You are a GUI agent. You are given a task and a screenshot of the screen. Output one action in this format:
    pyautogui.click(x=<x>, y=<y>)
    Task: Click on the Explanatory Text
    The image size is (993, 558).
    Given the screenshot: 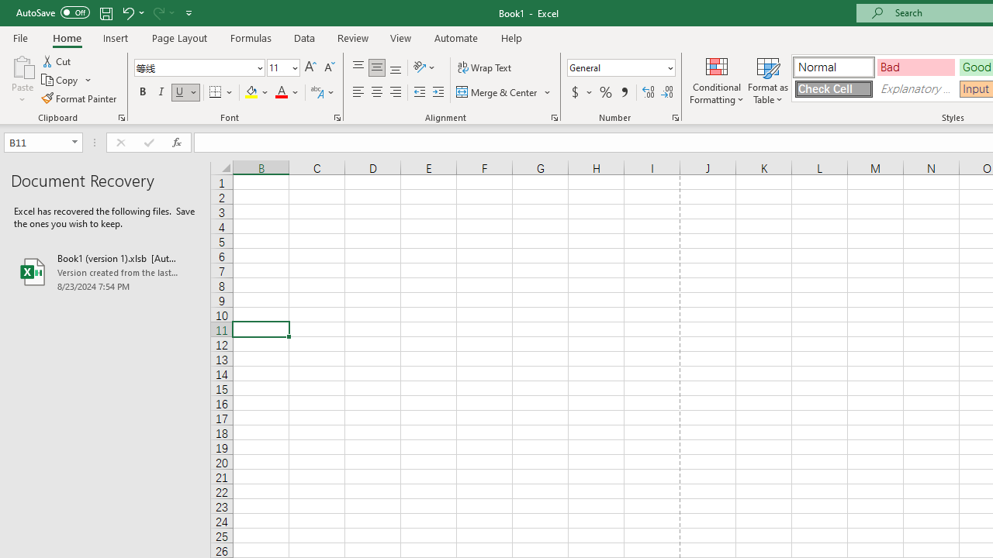 What is the action you would take?
    pyautogui.click(x=915, y=88)
    